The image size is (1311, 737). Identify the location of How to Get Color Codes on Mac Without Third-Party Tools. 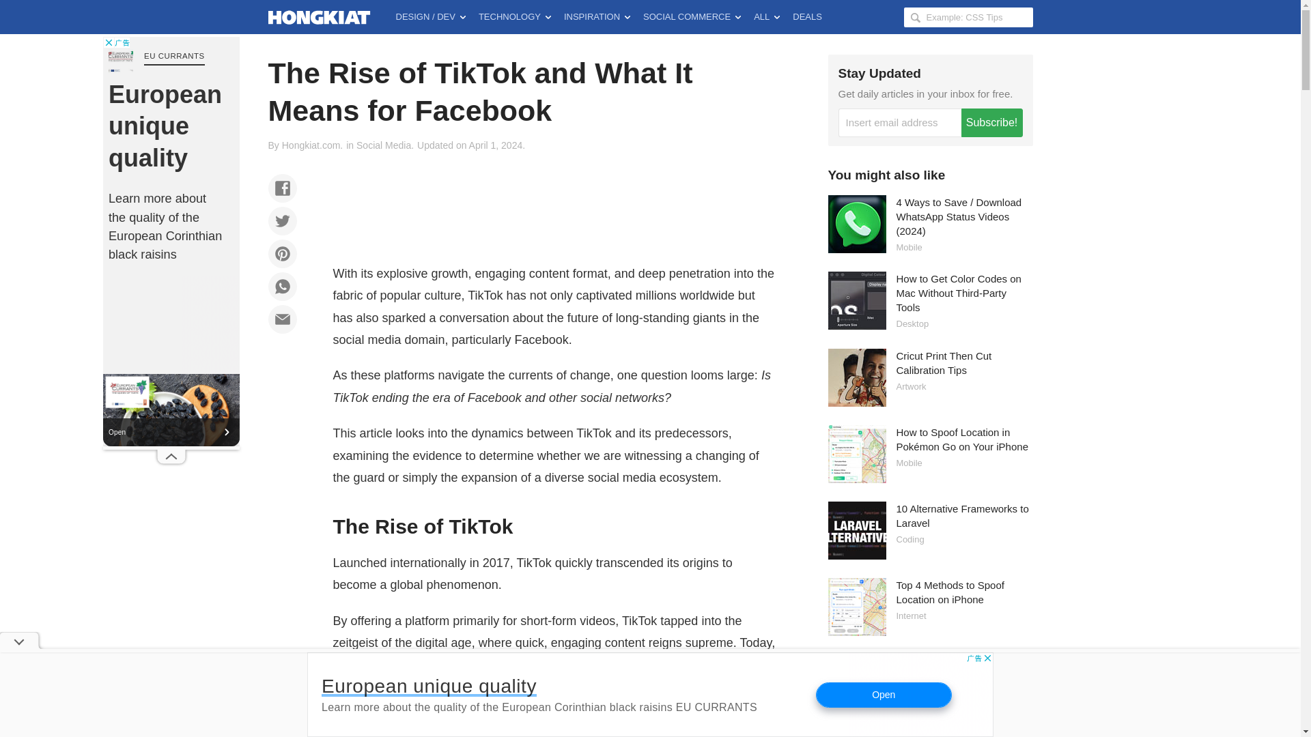
(958, 293).